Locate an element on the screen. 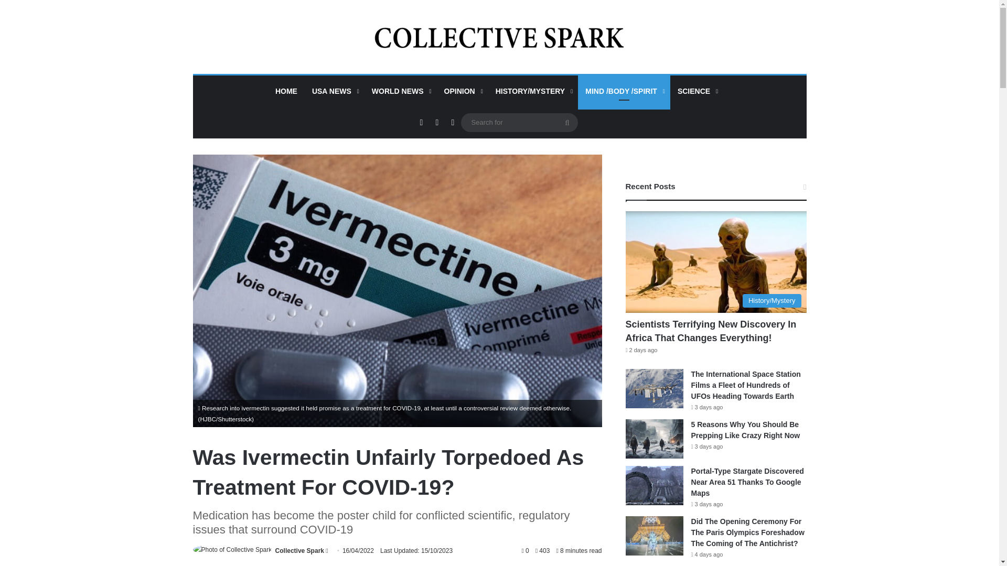  Collective Spark is located at coordinates (299, 551).